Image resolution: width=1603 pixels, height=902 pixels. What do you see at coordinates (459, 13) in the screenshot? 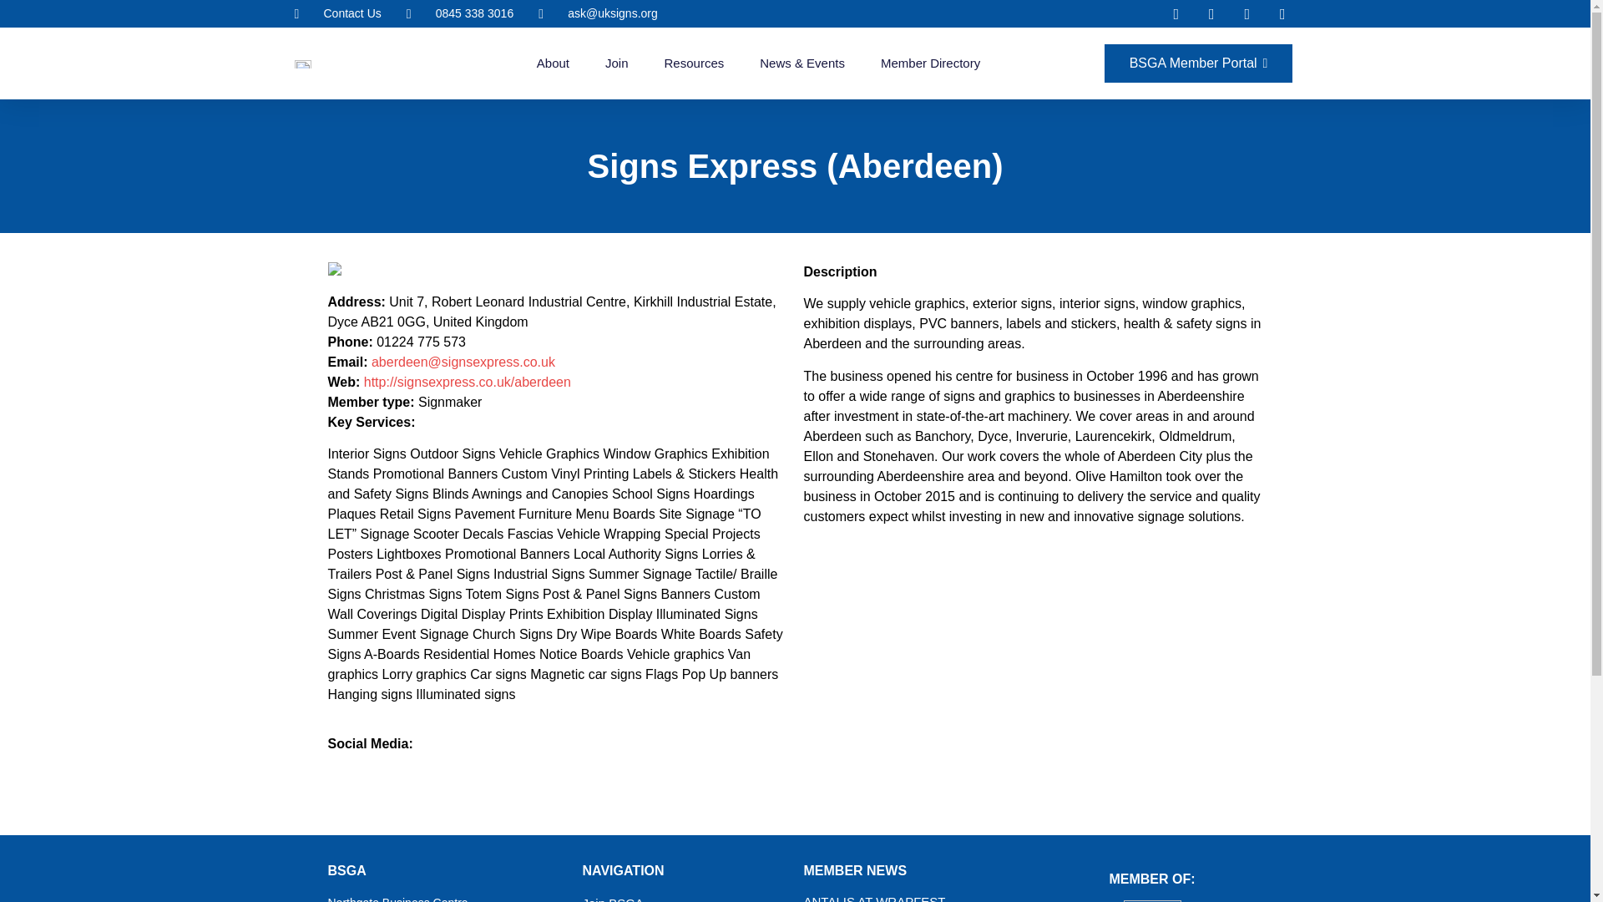
I see `0845 338 3016` at bounding box center [459, 13].